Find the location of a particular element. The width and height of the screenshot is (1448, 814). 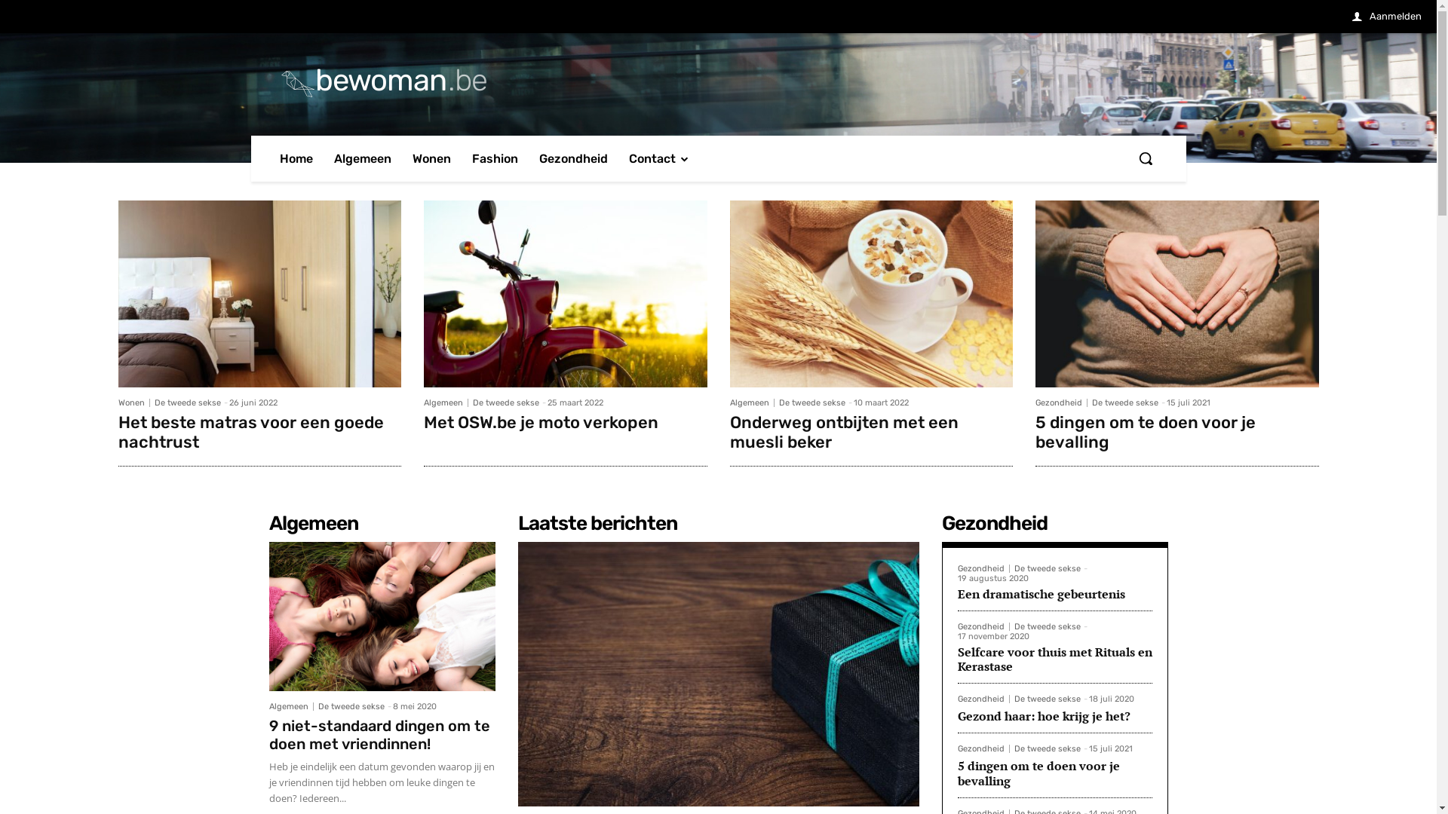

De tweede sekse is located at coordinates (351, 707).